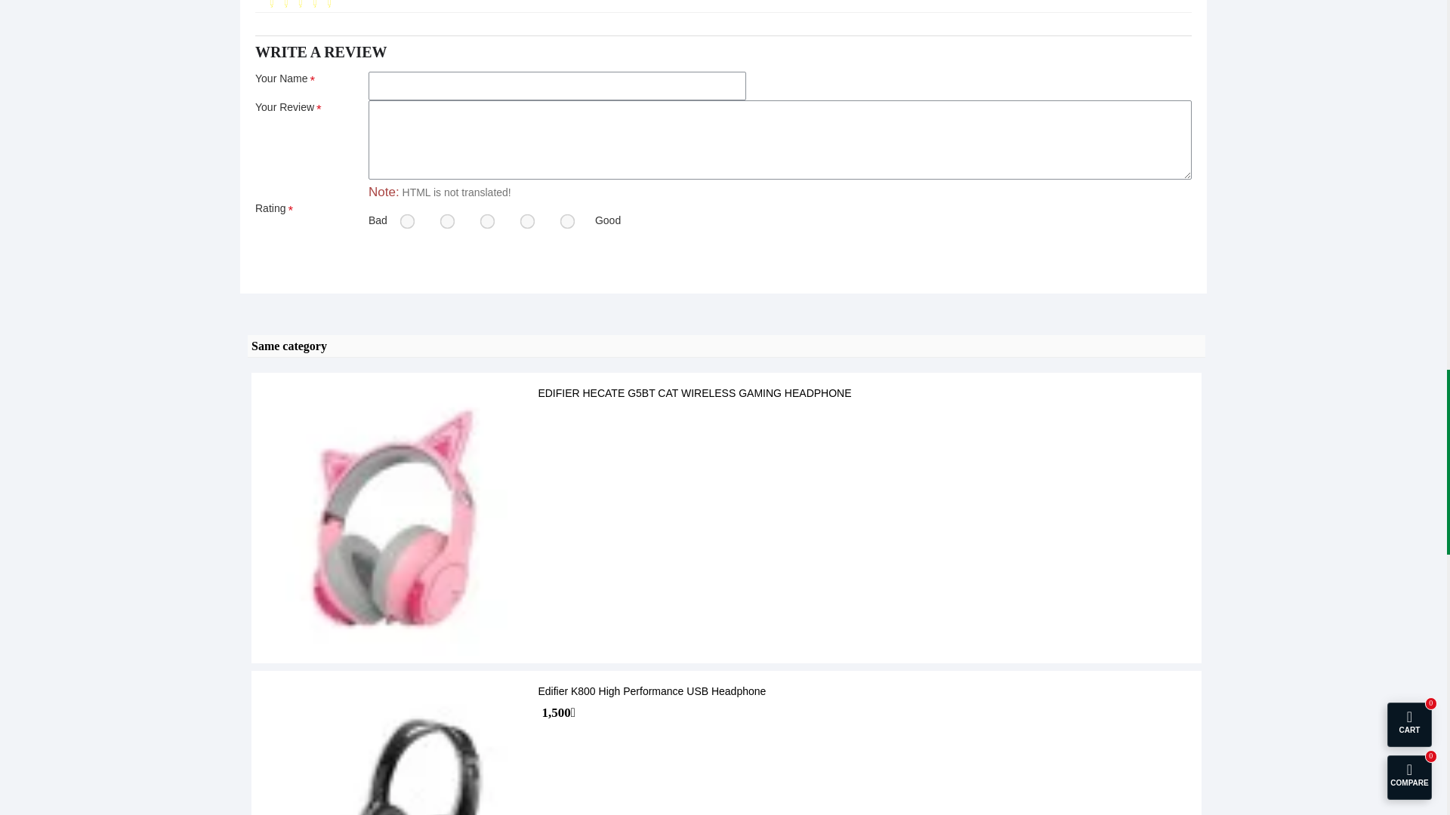 This screenshot has width=1450, height=815. I want to click on  Edifier K800 High Performance USB Headphone, so click(396, 746).